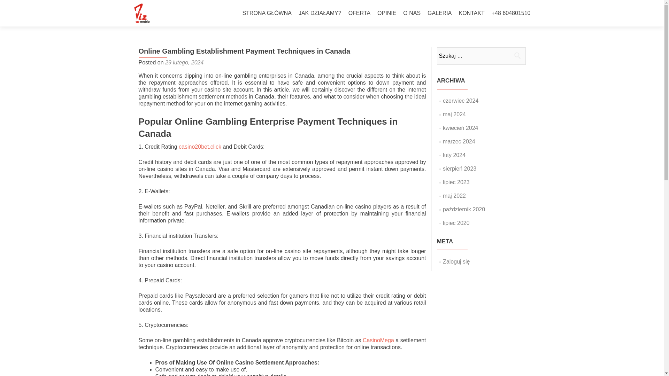 This screenshot has width=669, height=376. I want to click on luty 2024, so click(454, 155).